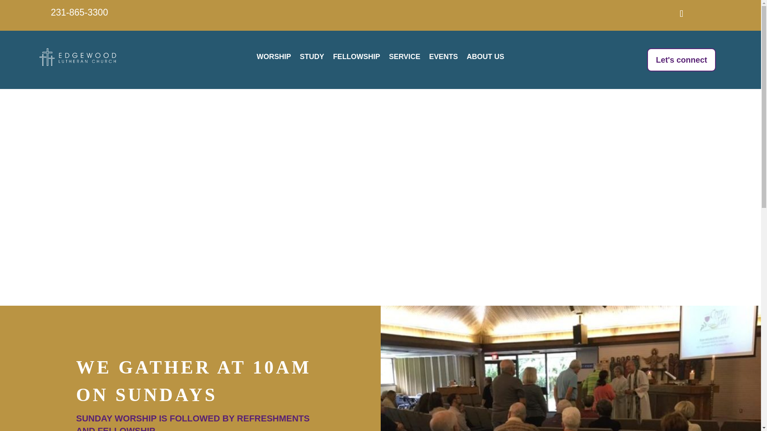  What do you see at coordinates (274, 58) in the screenshot?
I see `WORSHIP` at bounding box center [274, 58].